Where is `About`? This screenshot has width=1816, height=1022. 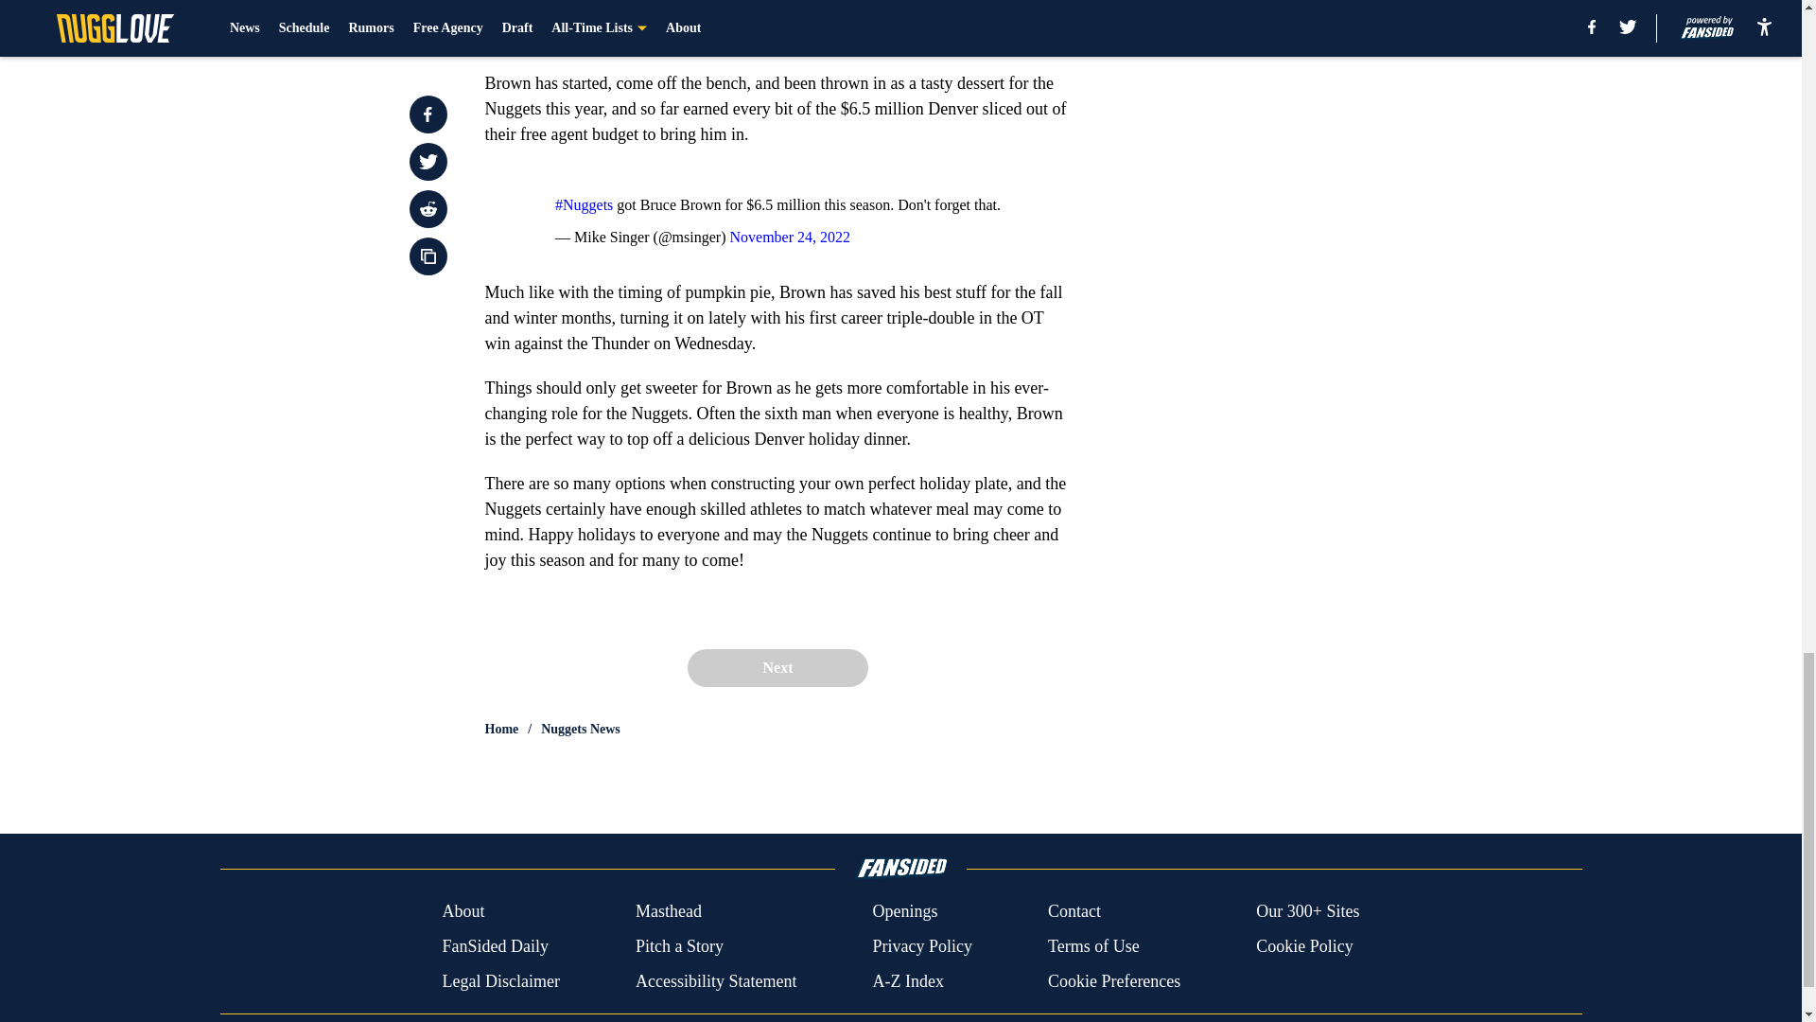 About is located at coordinates (463, 912).